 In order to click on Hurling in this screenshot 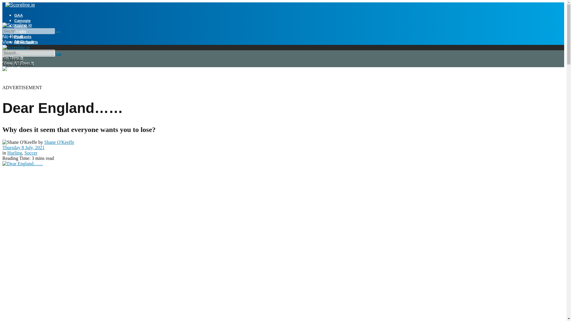, I will do `click(14, 153)`.